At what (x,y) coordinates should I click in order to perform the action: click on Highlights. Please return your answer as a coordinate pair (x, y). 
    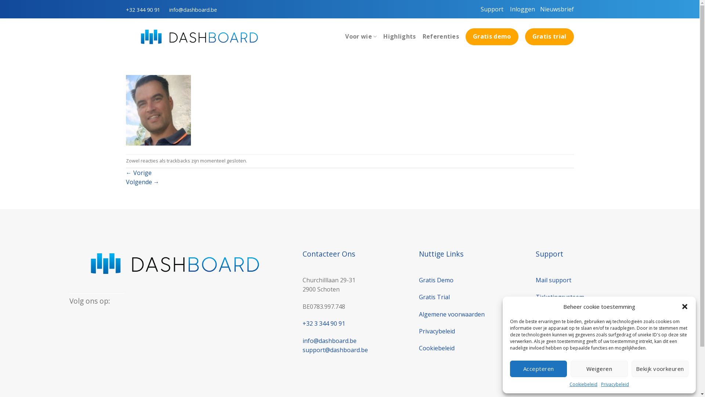
    Looking at the image, I should click on (399, 37).